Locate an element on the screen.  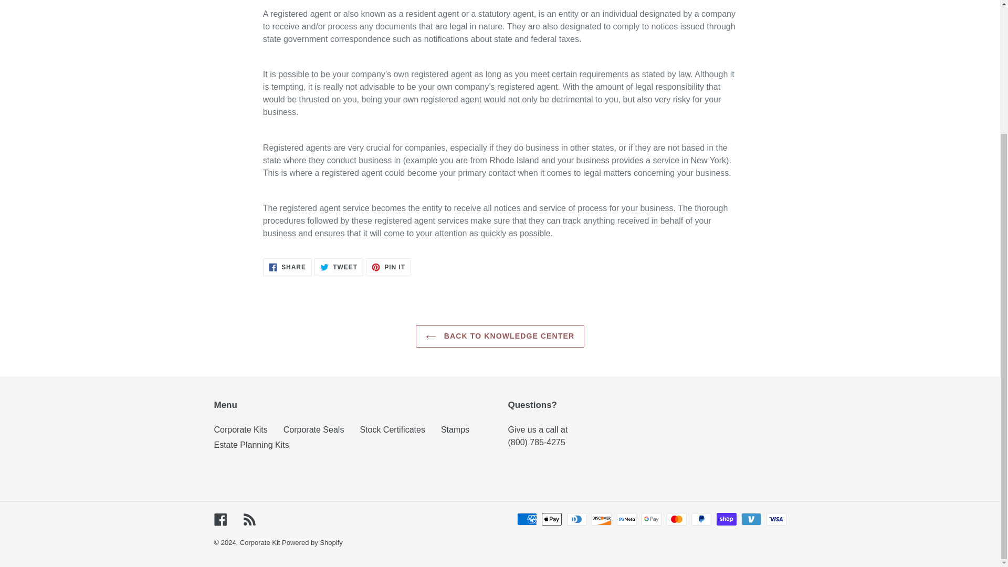
BACK TO KNOWLEDGE CENTER is located at coordinates (392, 429).